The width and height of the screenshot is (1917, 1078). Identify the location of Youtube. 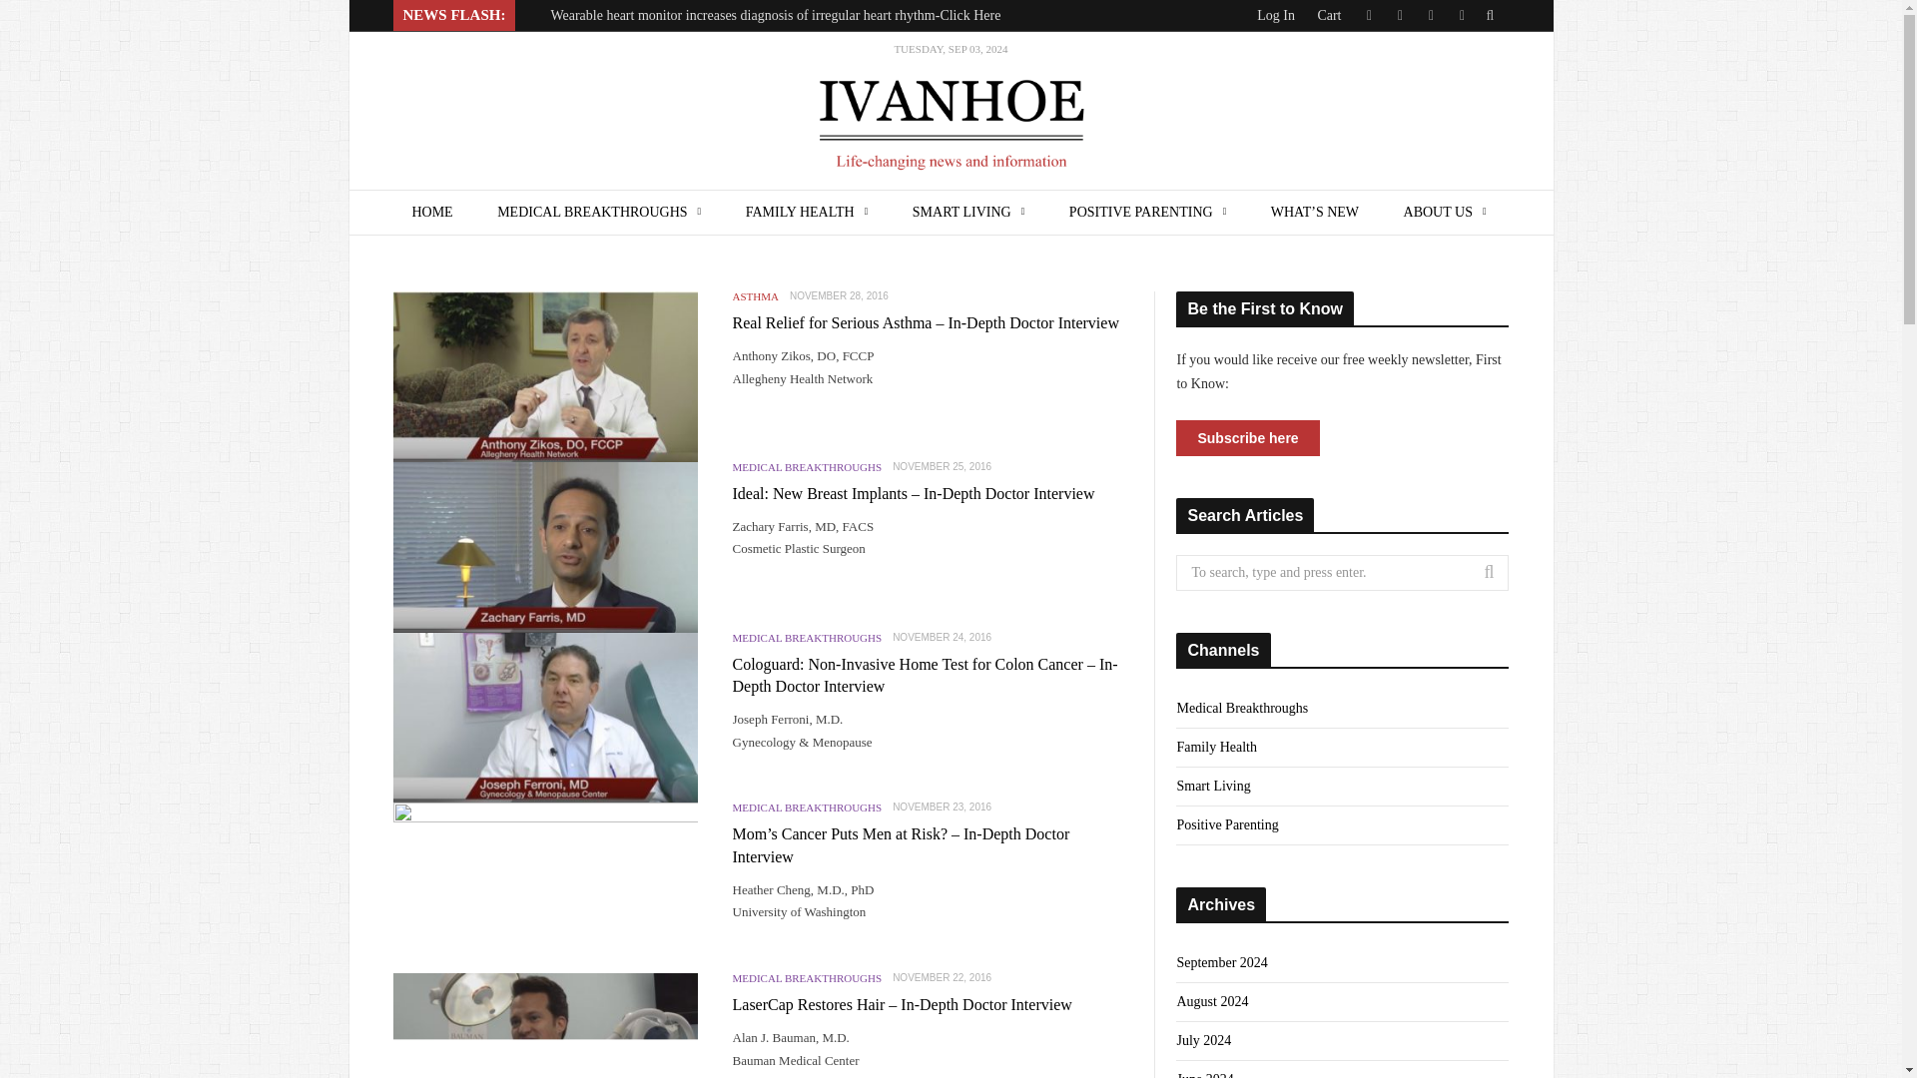
(1460, 16).